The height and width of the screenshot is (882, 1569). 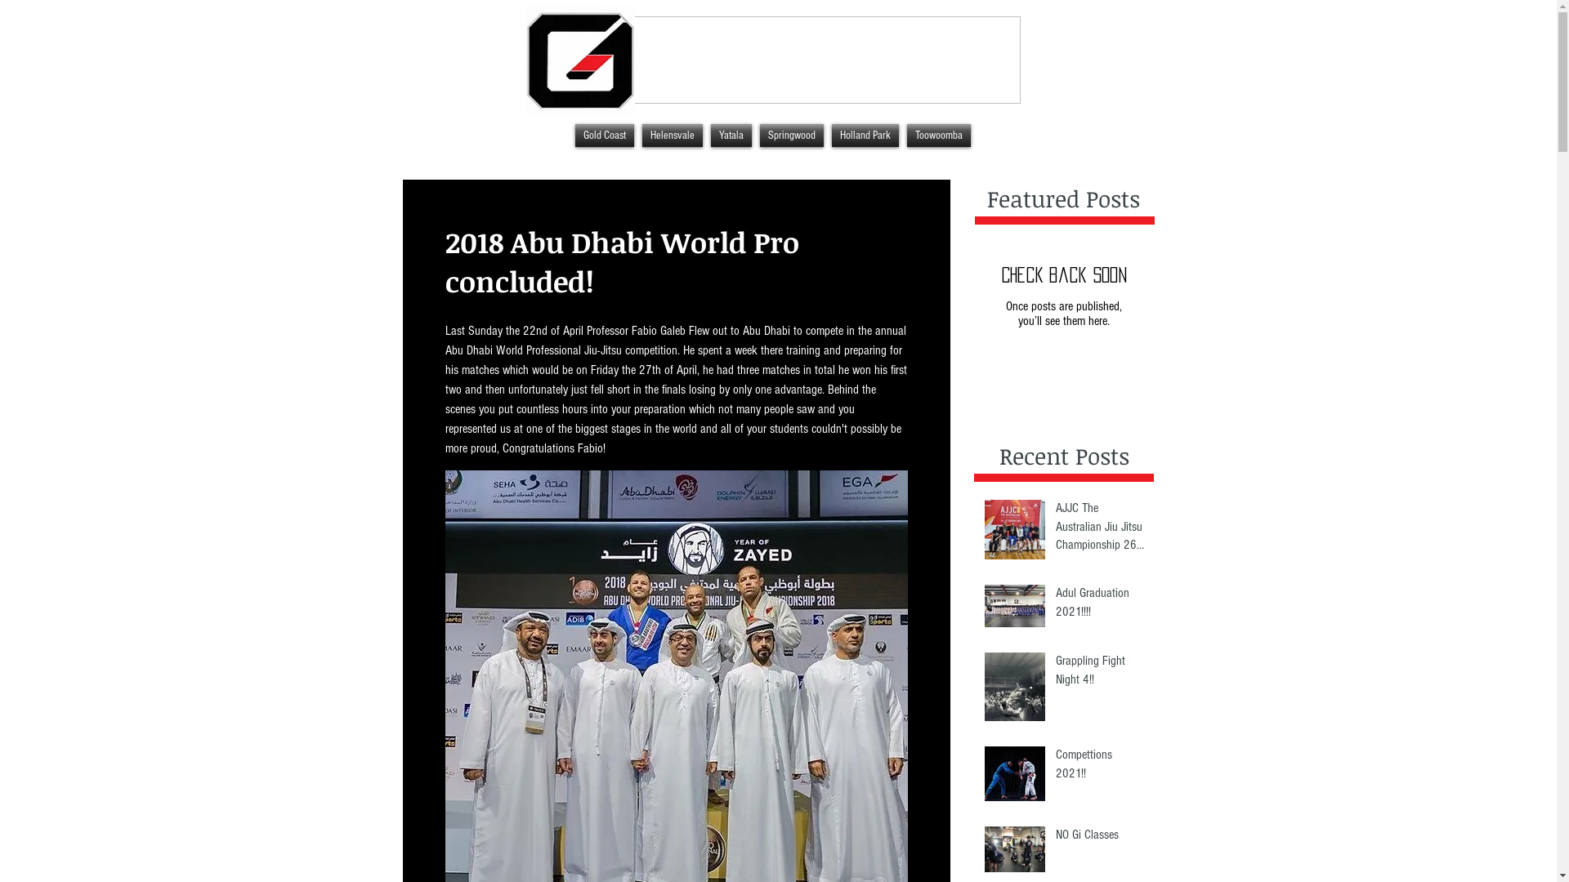 What do you see at coordinates (1100, 768) in the screenshot?
I see `Compettions 2021!!` at bounding box center [1100, 768].